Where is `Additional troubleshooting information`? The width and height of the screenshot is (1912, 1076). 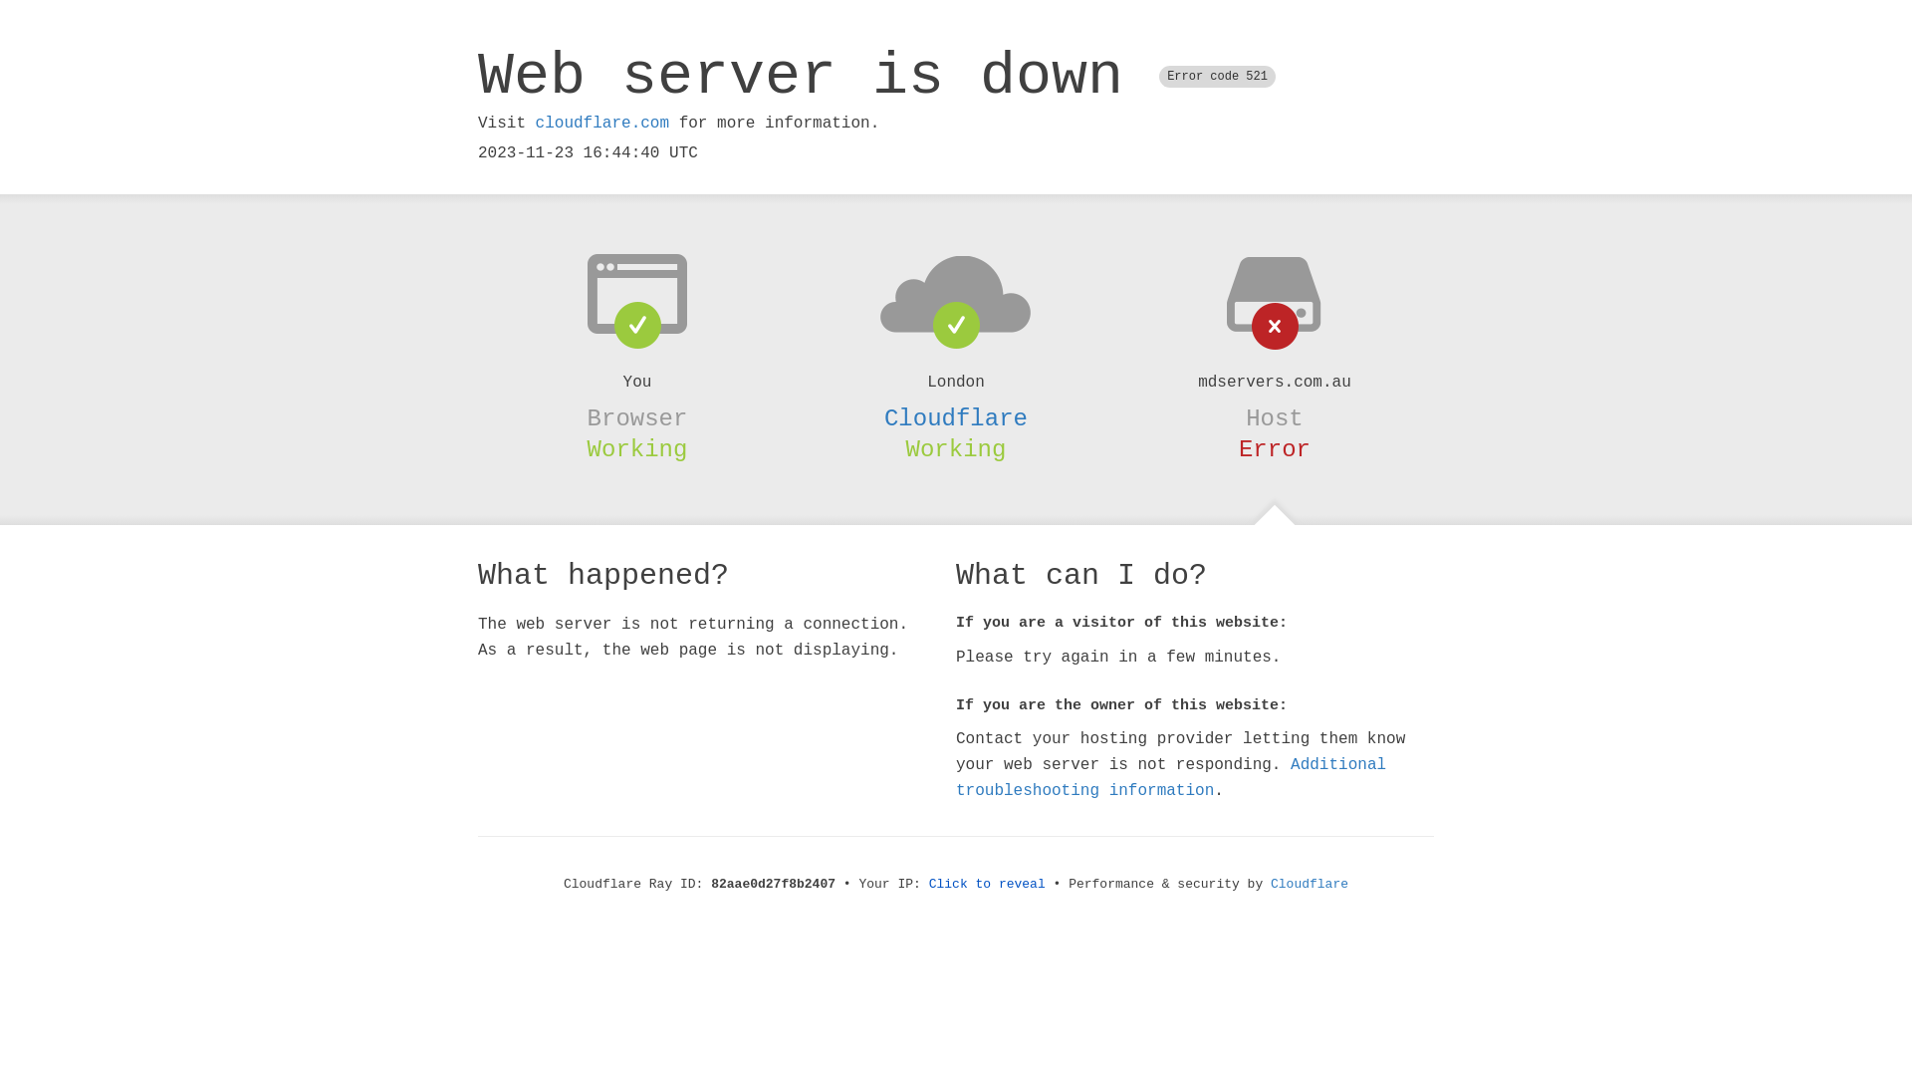 Additional troubleshooting information is located at coordinates (1171, 777).